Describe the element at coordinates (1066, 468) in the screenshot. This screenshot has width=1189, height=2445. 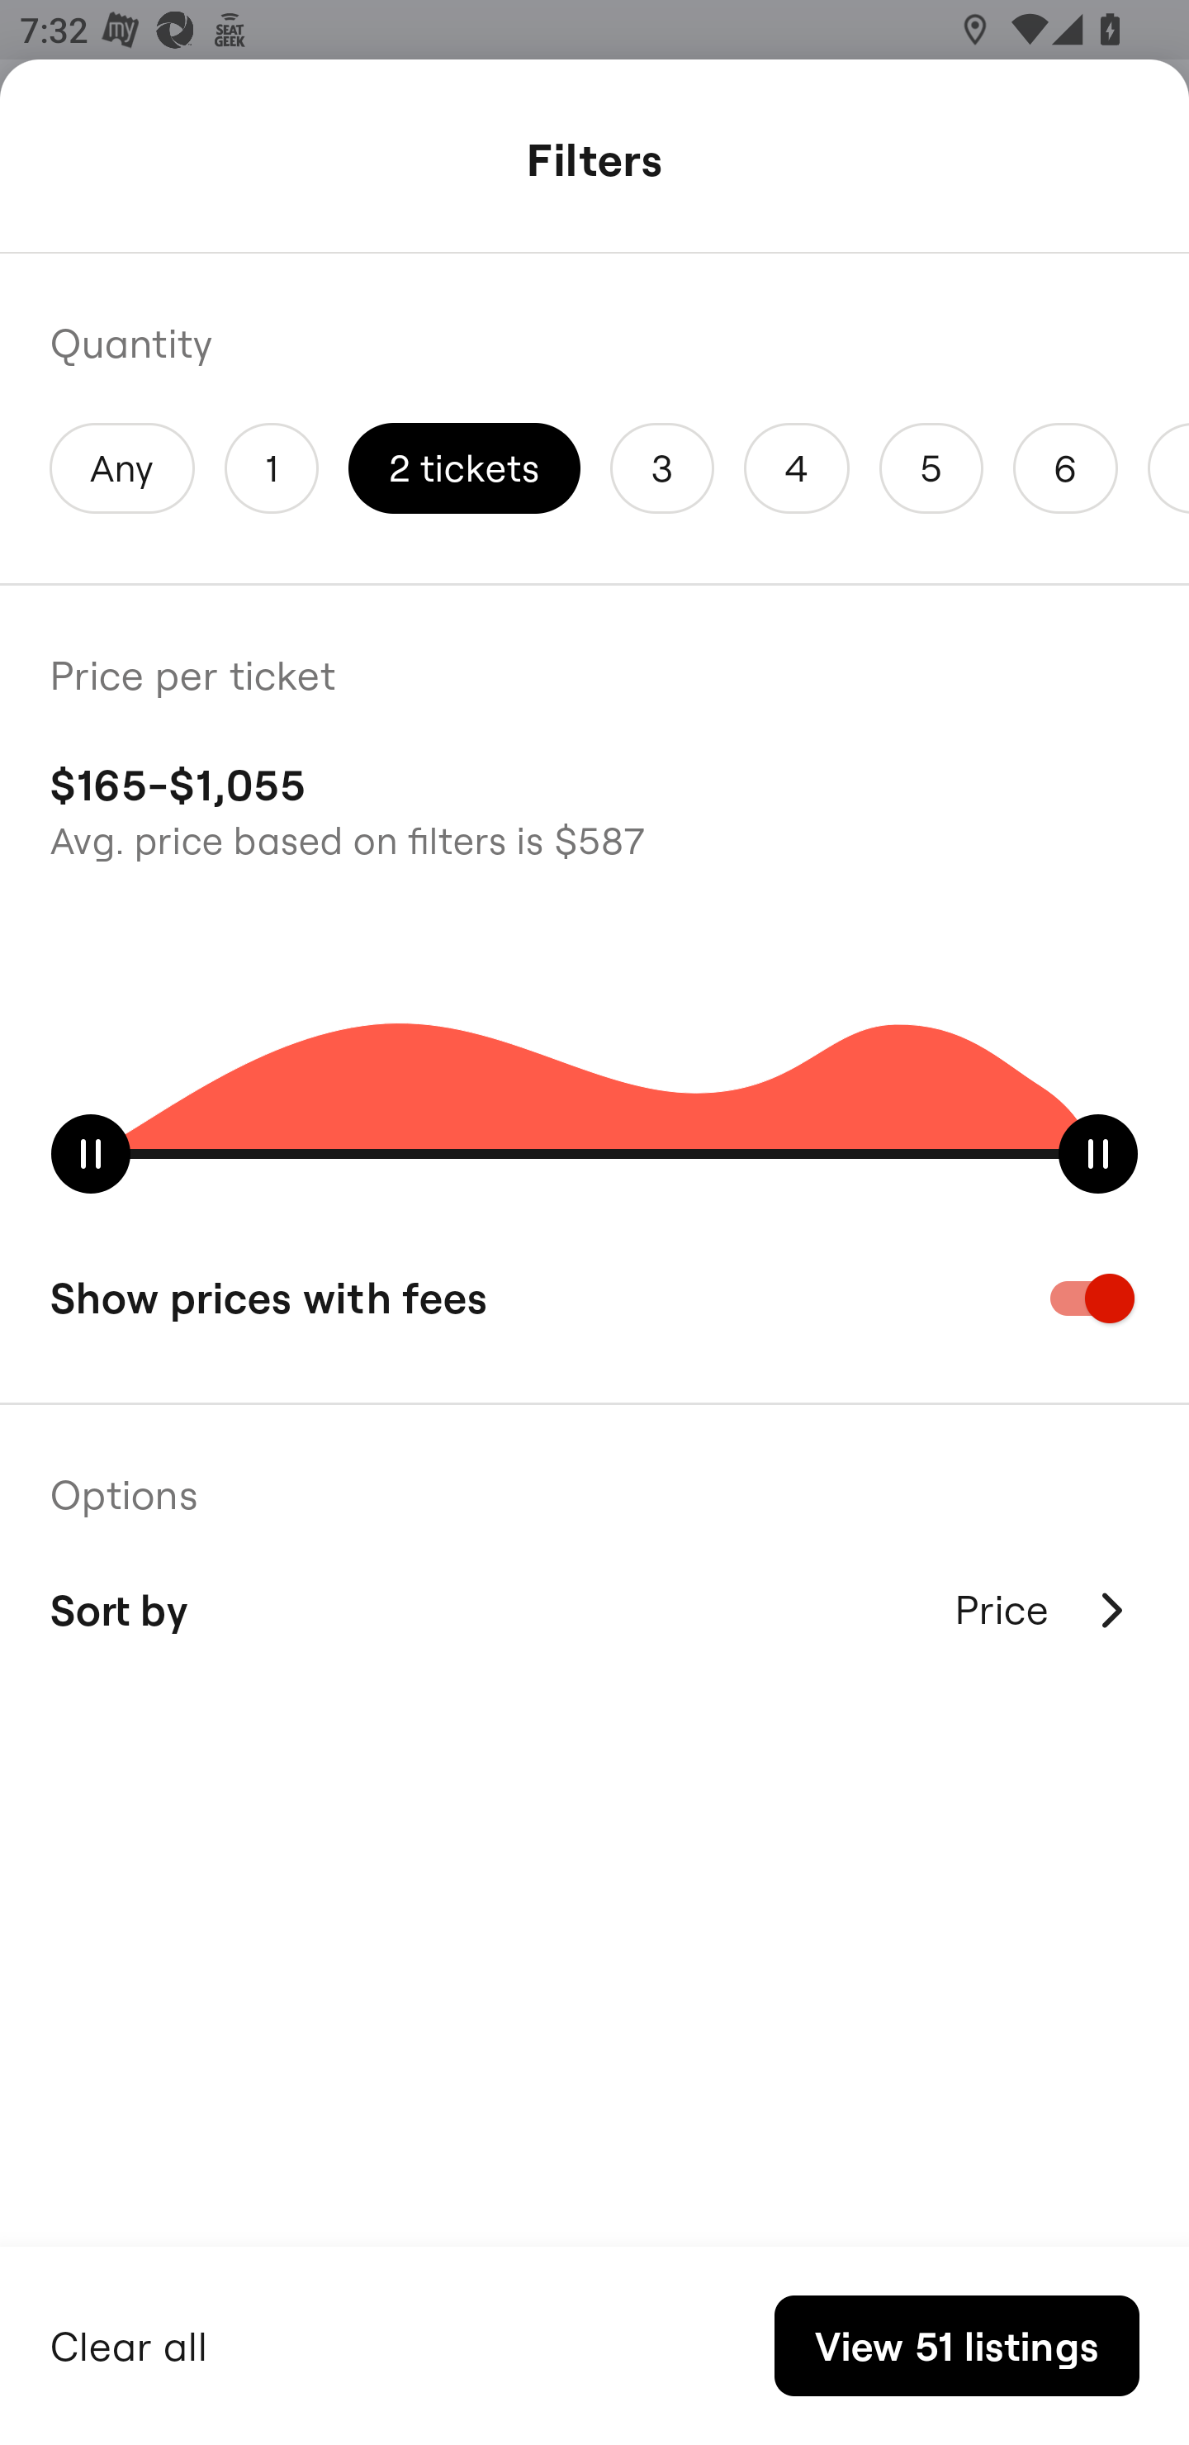
I see `6` at that location.